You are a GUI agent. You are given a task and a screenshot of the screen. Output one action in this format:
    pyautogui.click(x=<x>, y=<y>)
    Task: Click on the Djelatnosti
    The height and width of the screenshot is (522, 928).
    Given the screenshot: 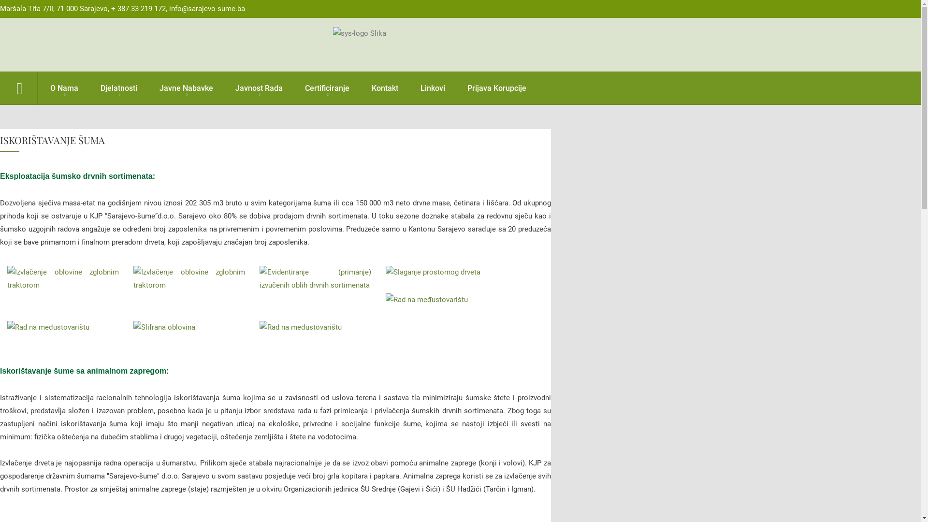 What is the action you would take?
    pyautogui.click(x=119, y=88)
    